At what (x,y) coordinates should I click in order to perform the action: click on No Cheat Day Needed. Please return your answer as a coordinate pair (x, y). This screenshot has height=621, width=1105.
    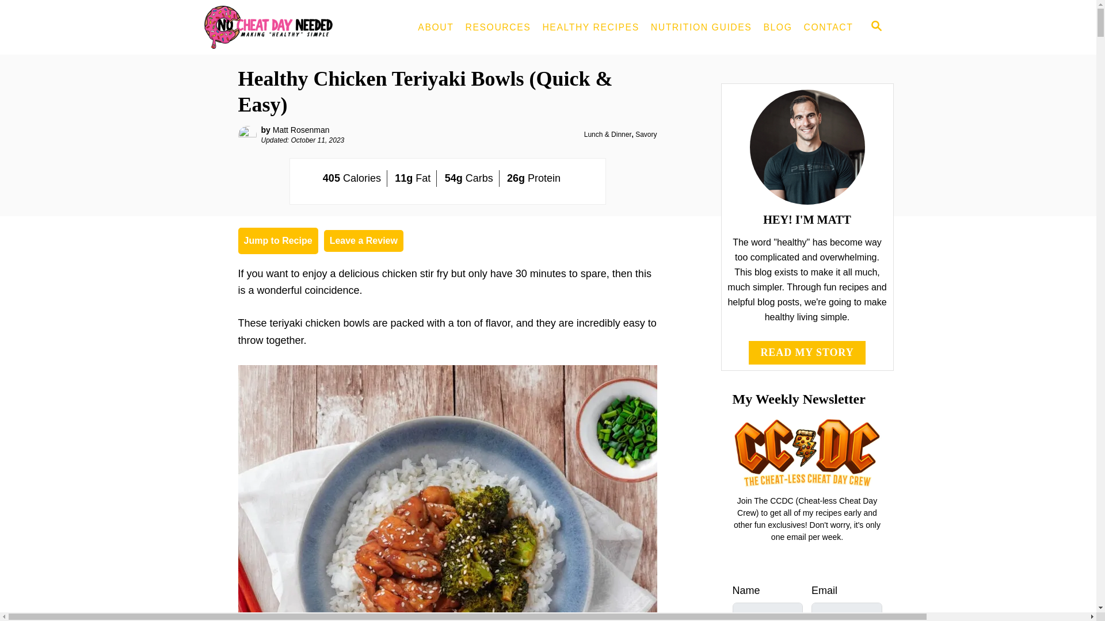
    Looking at the image, I should click on (298, 28).